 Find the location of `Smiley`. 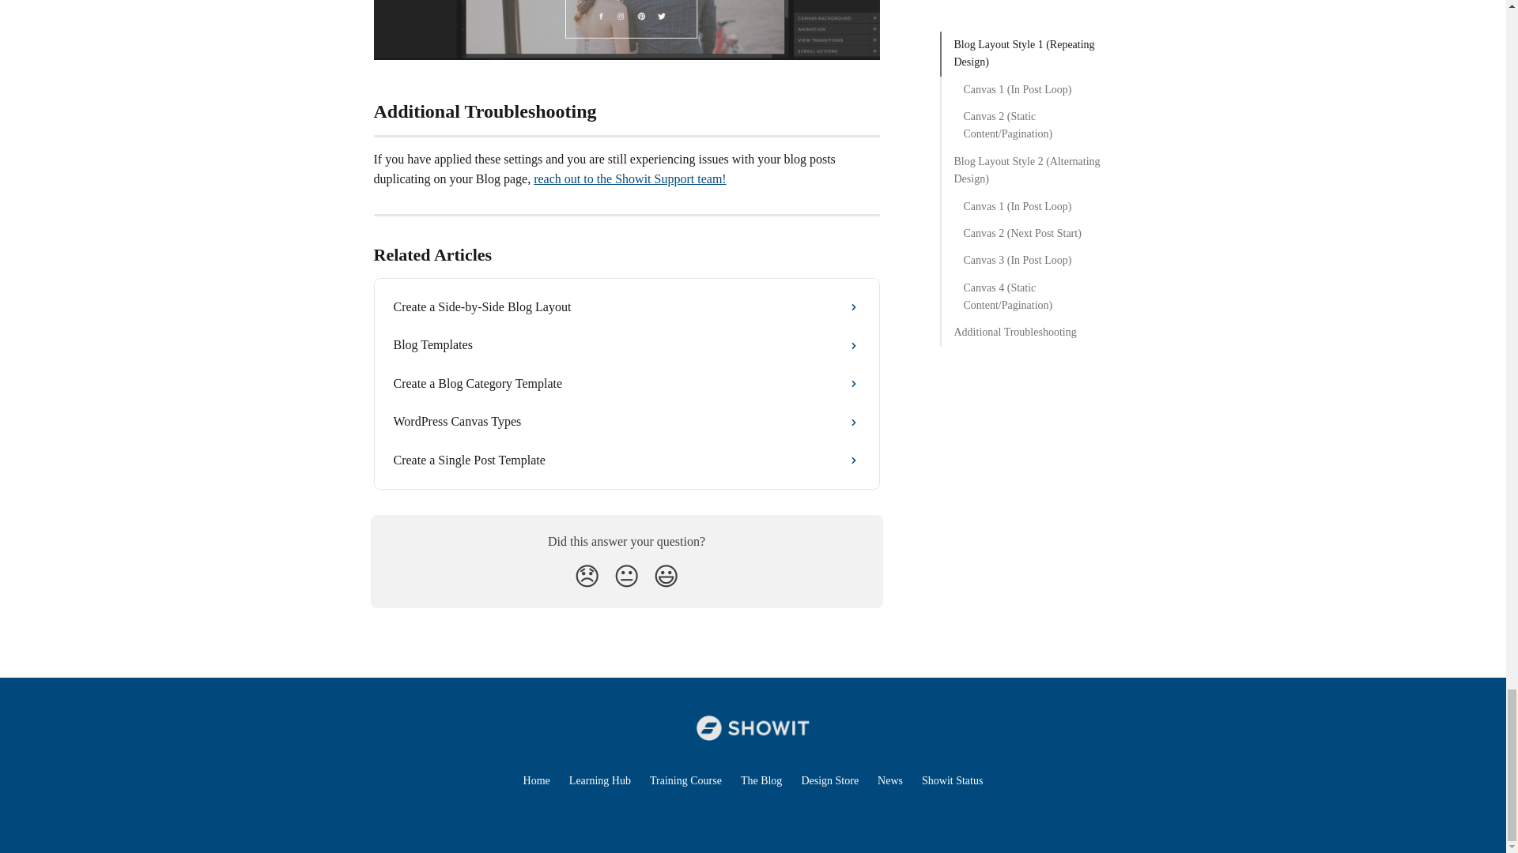

Smiley is located at coordinates (666, 577).